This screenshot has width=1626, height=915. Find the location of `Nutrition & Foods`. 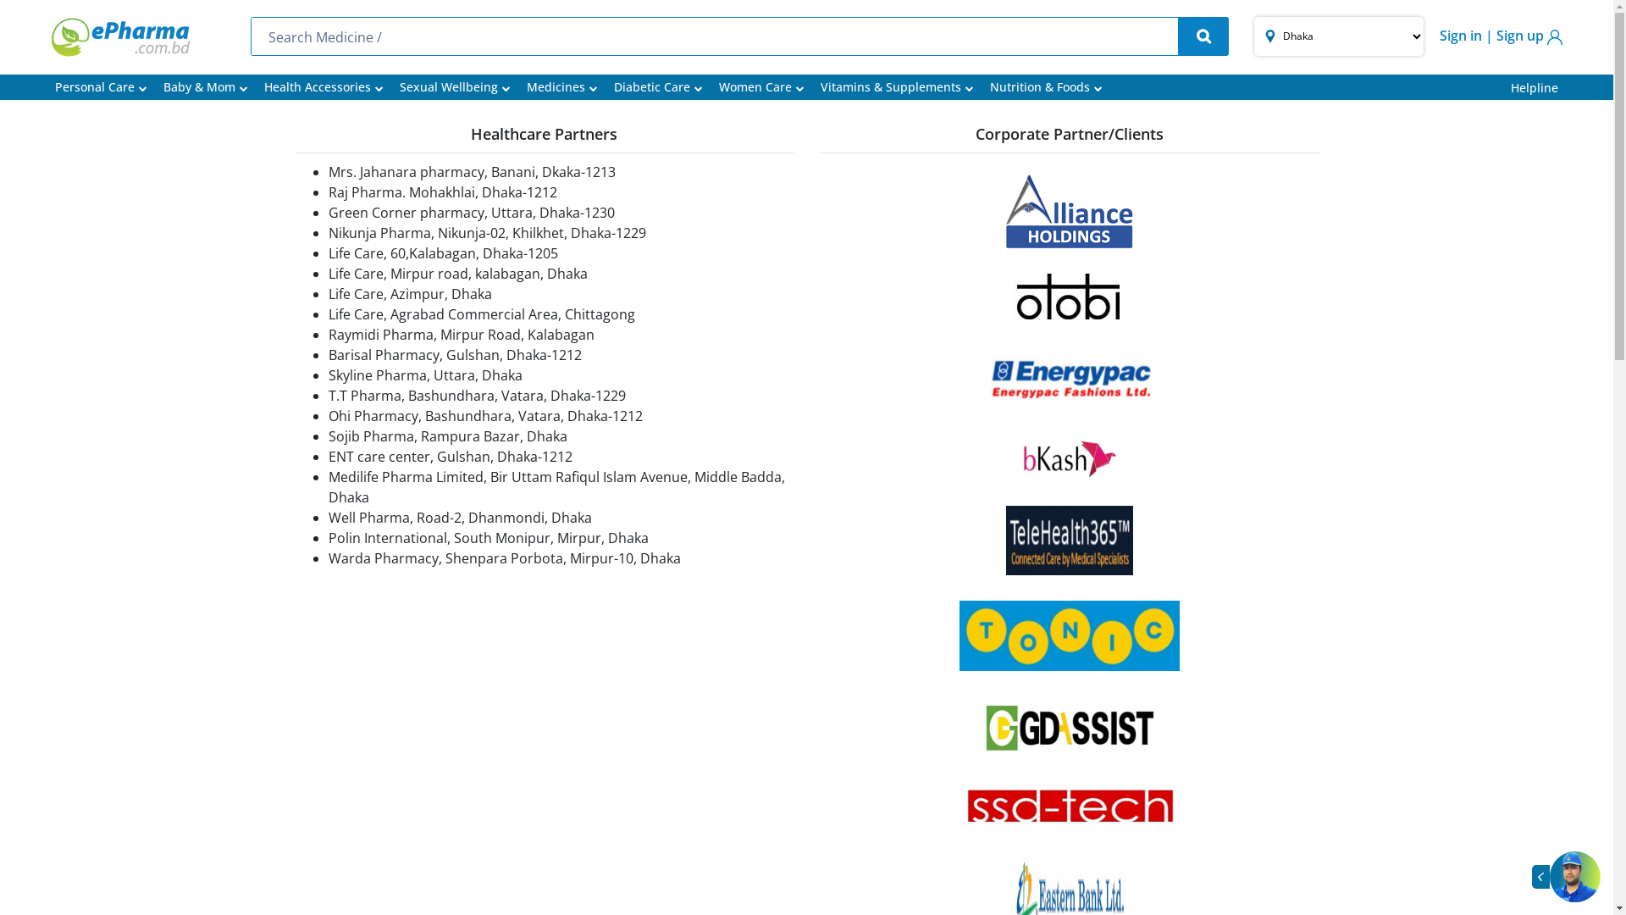

Nutrition & Foods is located at coordinates (1047, 88).